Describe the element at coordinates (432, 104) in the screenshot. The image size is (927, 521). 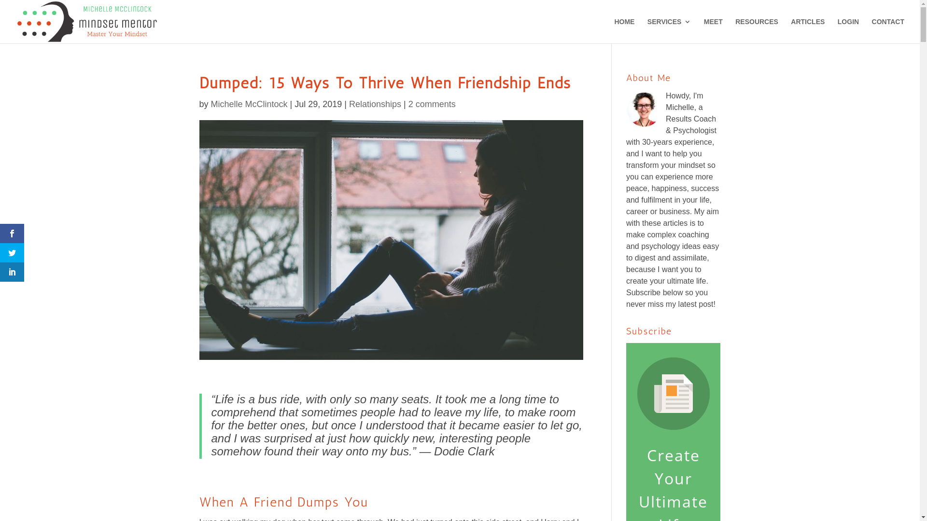
I see `2 comments` at that location.